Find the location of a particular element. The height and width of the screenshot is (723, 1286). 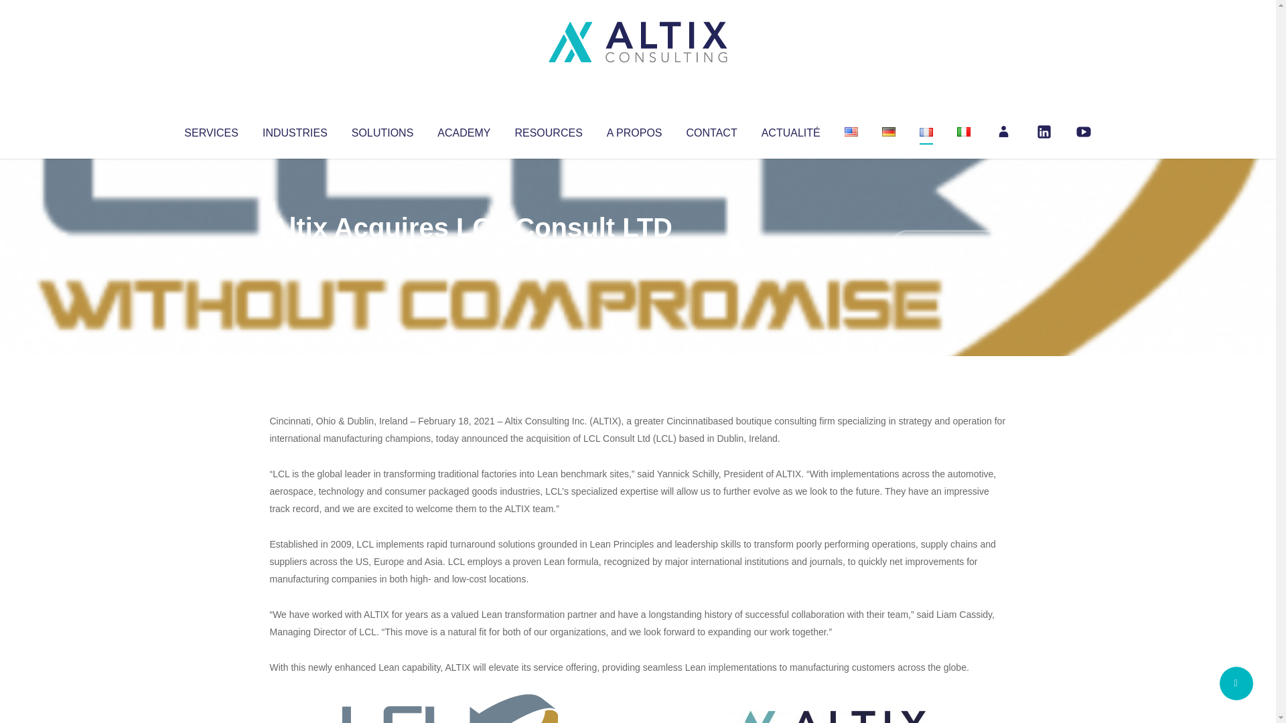

No Comments is located at coordinates (948, 245).